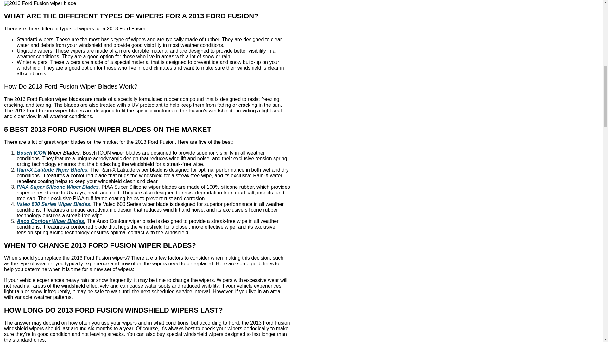 The height and width of the screenshot is (342, 608). I want to click on Bosch ICON, so click(31, 153).